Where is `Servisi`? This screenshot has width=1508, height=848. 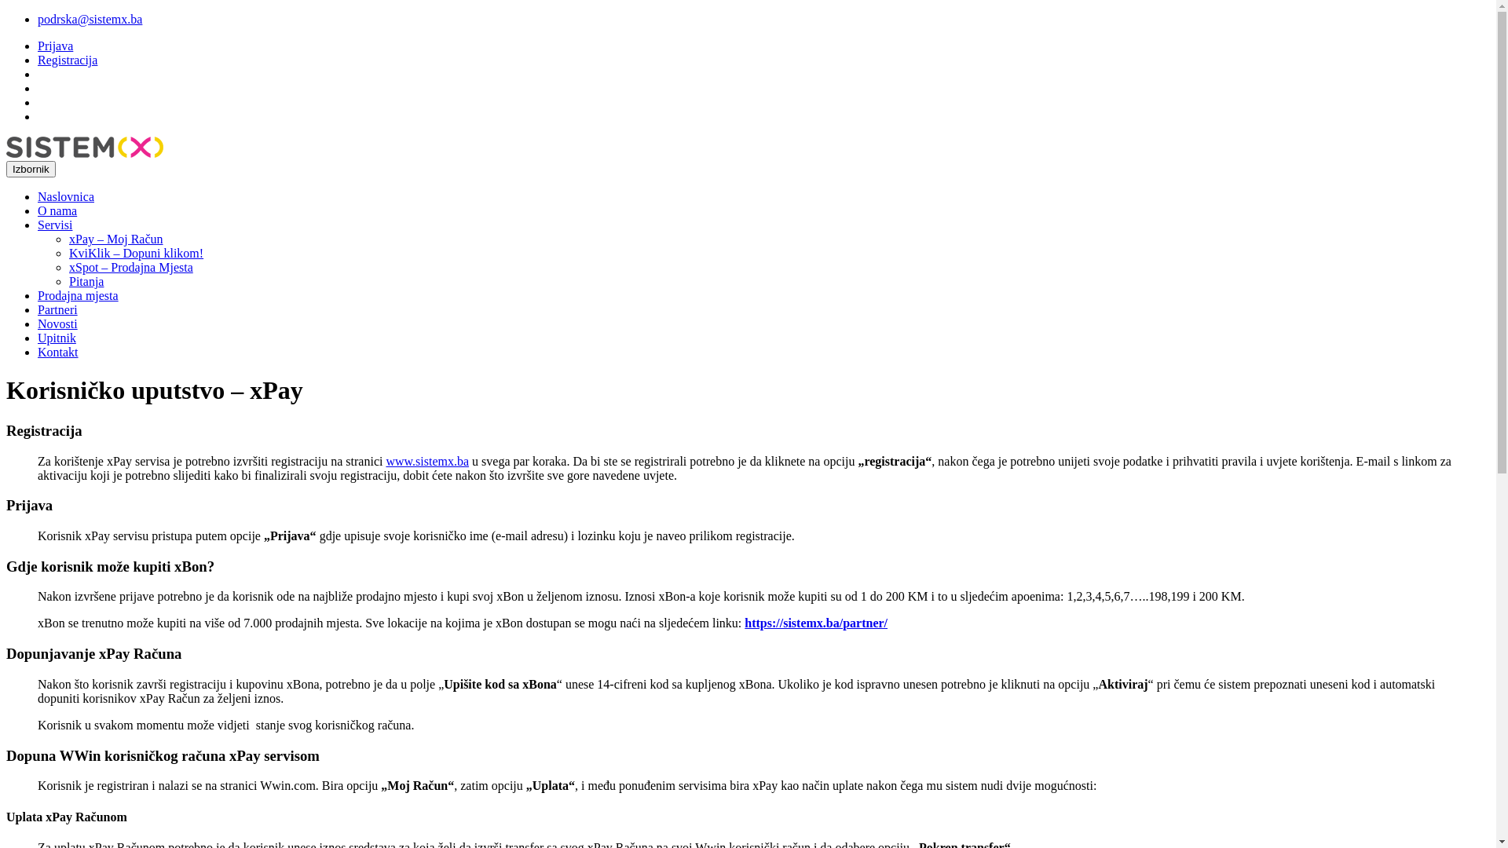
Servisi is located at coordinates (55, 225).